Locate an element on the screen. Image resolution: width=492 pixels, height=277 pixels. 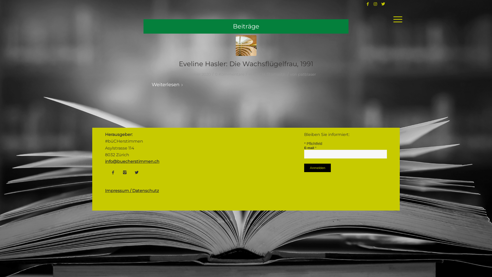
Facebook is located at coordinates (113, 172).